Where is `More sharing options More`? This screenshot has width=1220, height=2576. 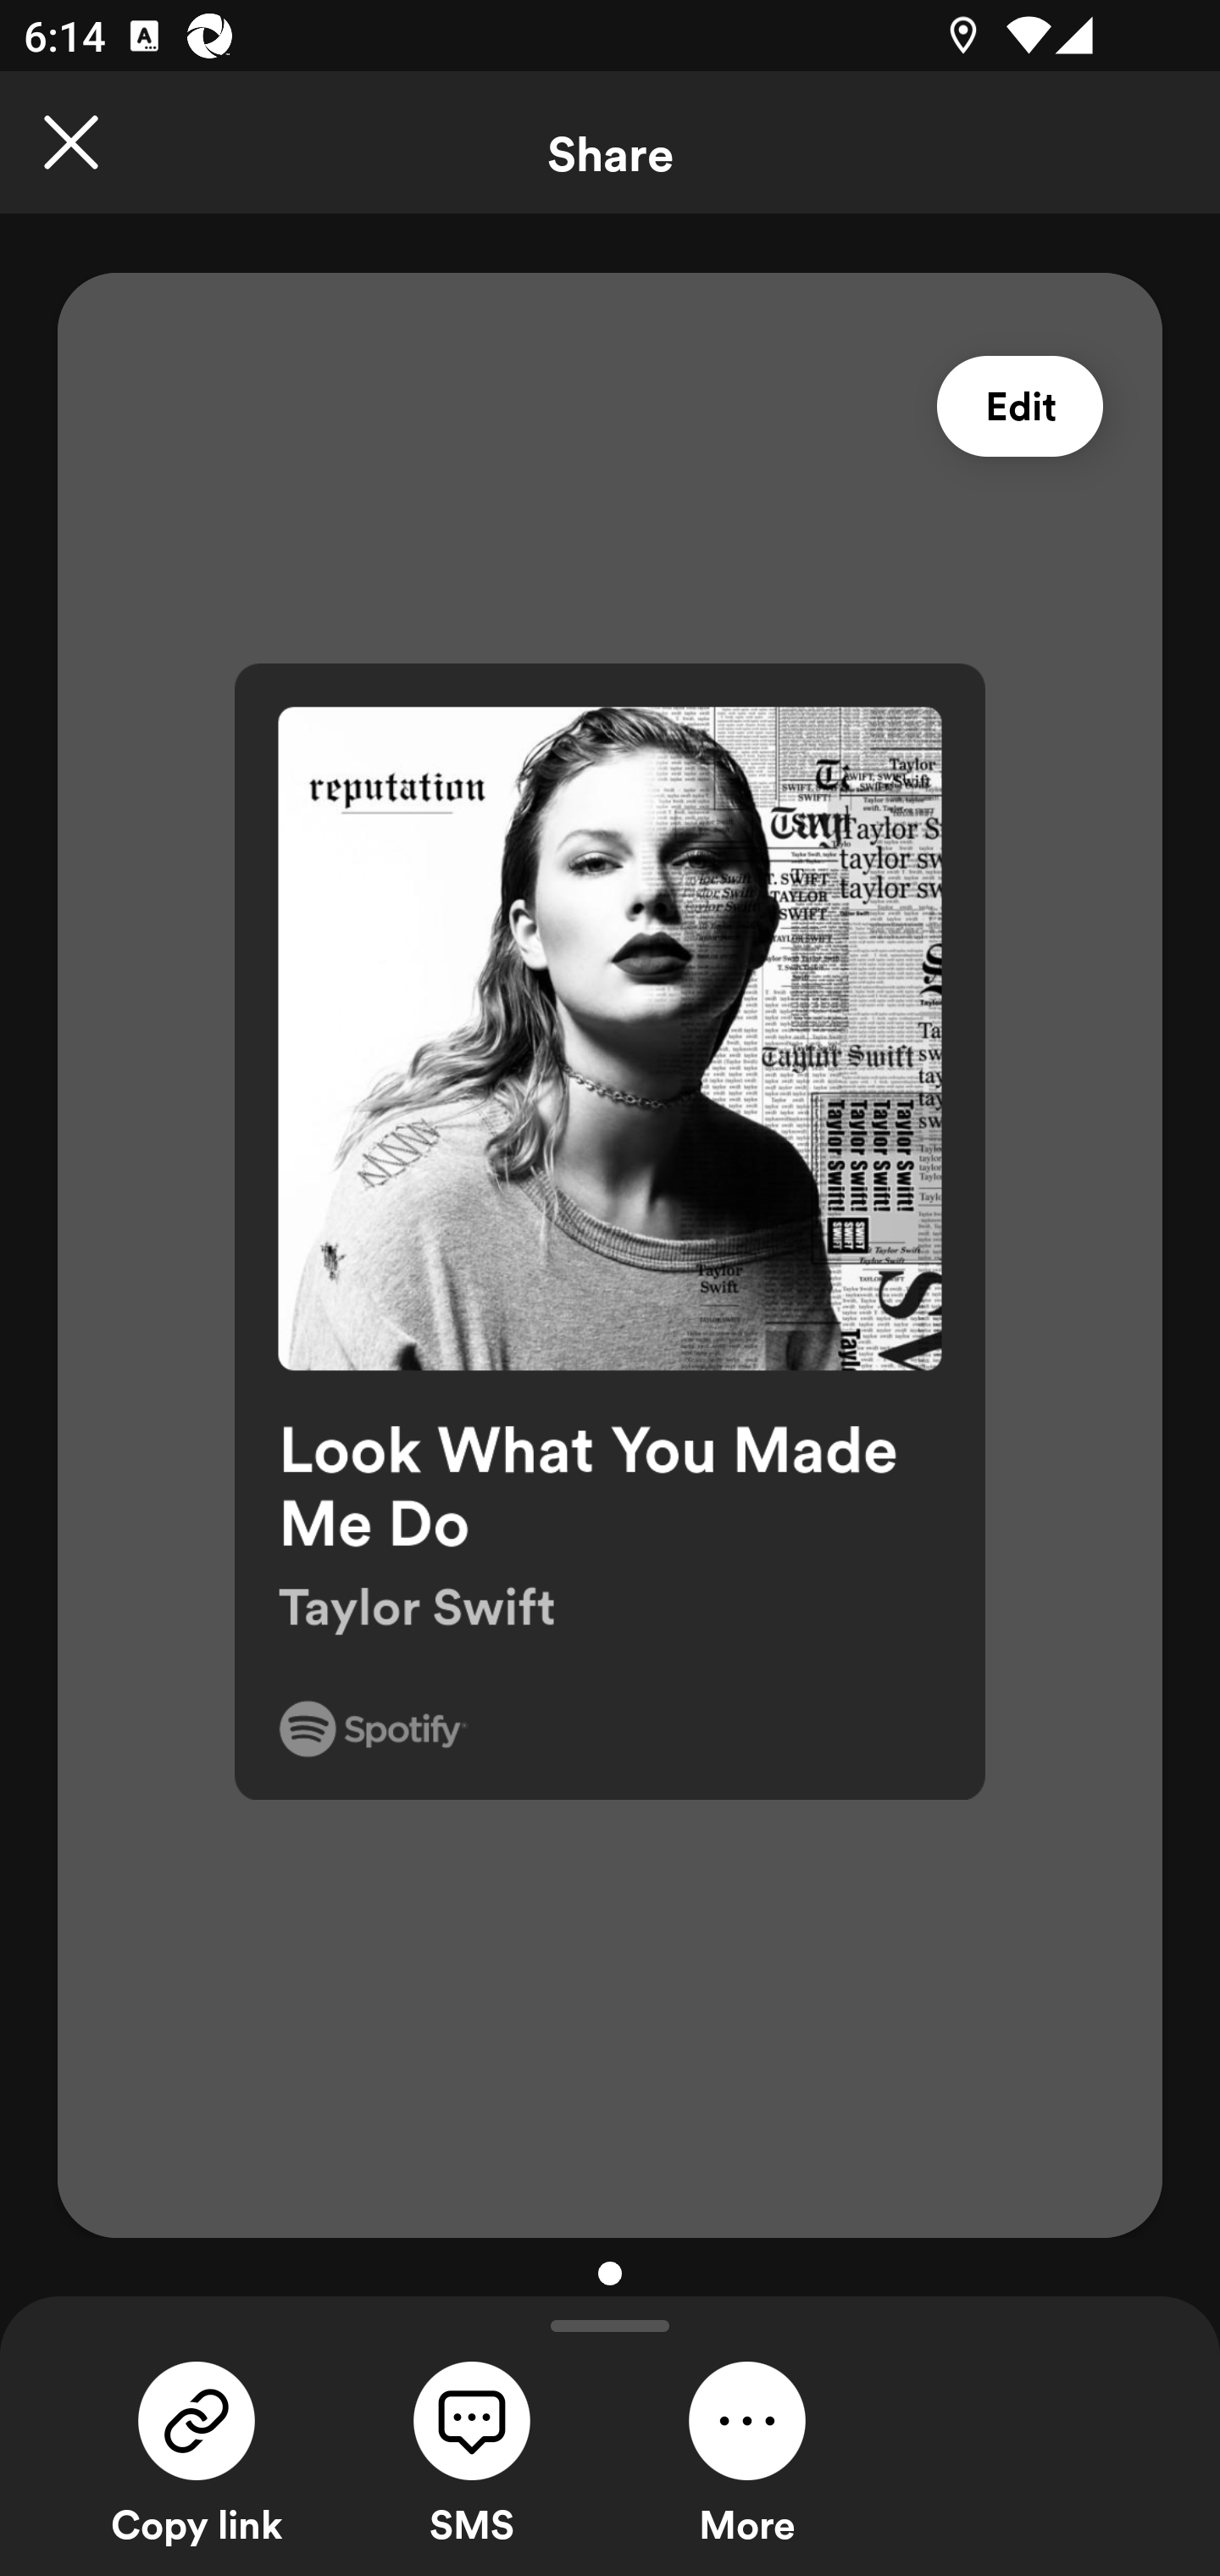
More sharing options More is located at coordinates (747, 2449).